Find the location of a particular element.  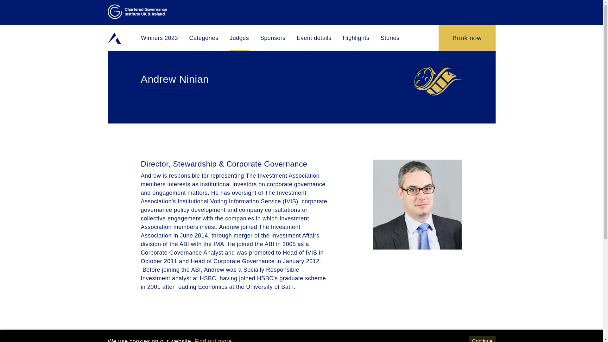

Event details is located at coordinates (314, 38).